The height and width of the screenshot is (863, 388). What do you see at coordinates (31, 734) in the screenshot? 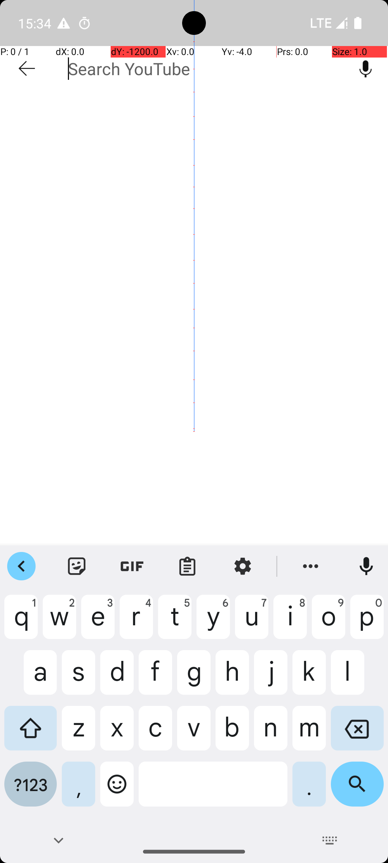
I see `Shift` at bounding box center [31, 734].